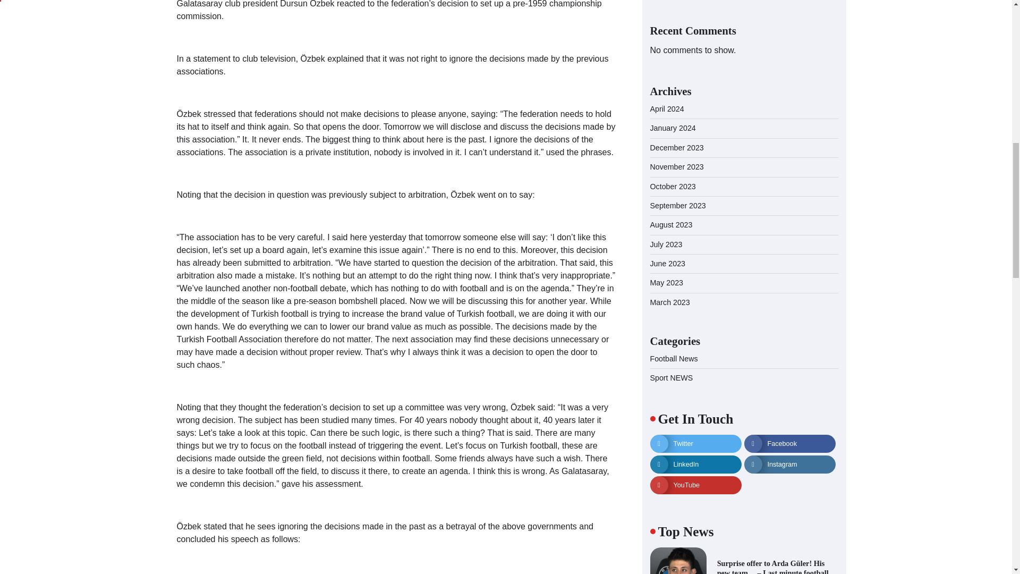 Image resolution: width=1020 pixels, height=574 pixels. I want to click on December 2023, so click(677, 66).